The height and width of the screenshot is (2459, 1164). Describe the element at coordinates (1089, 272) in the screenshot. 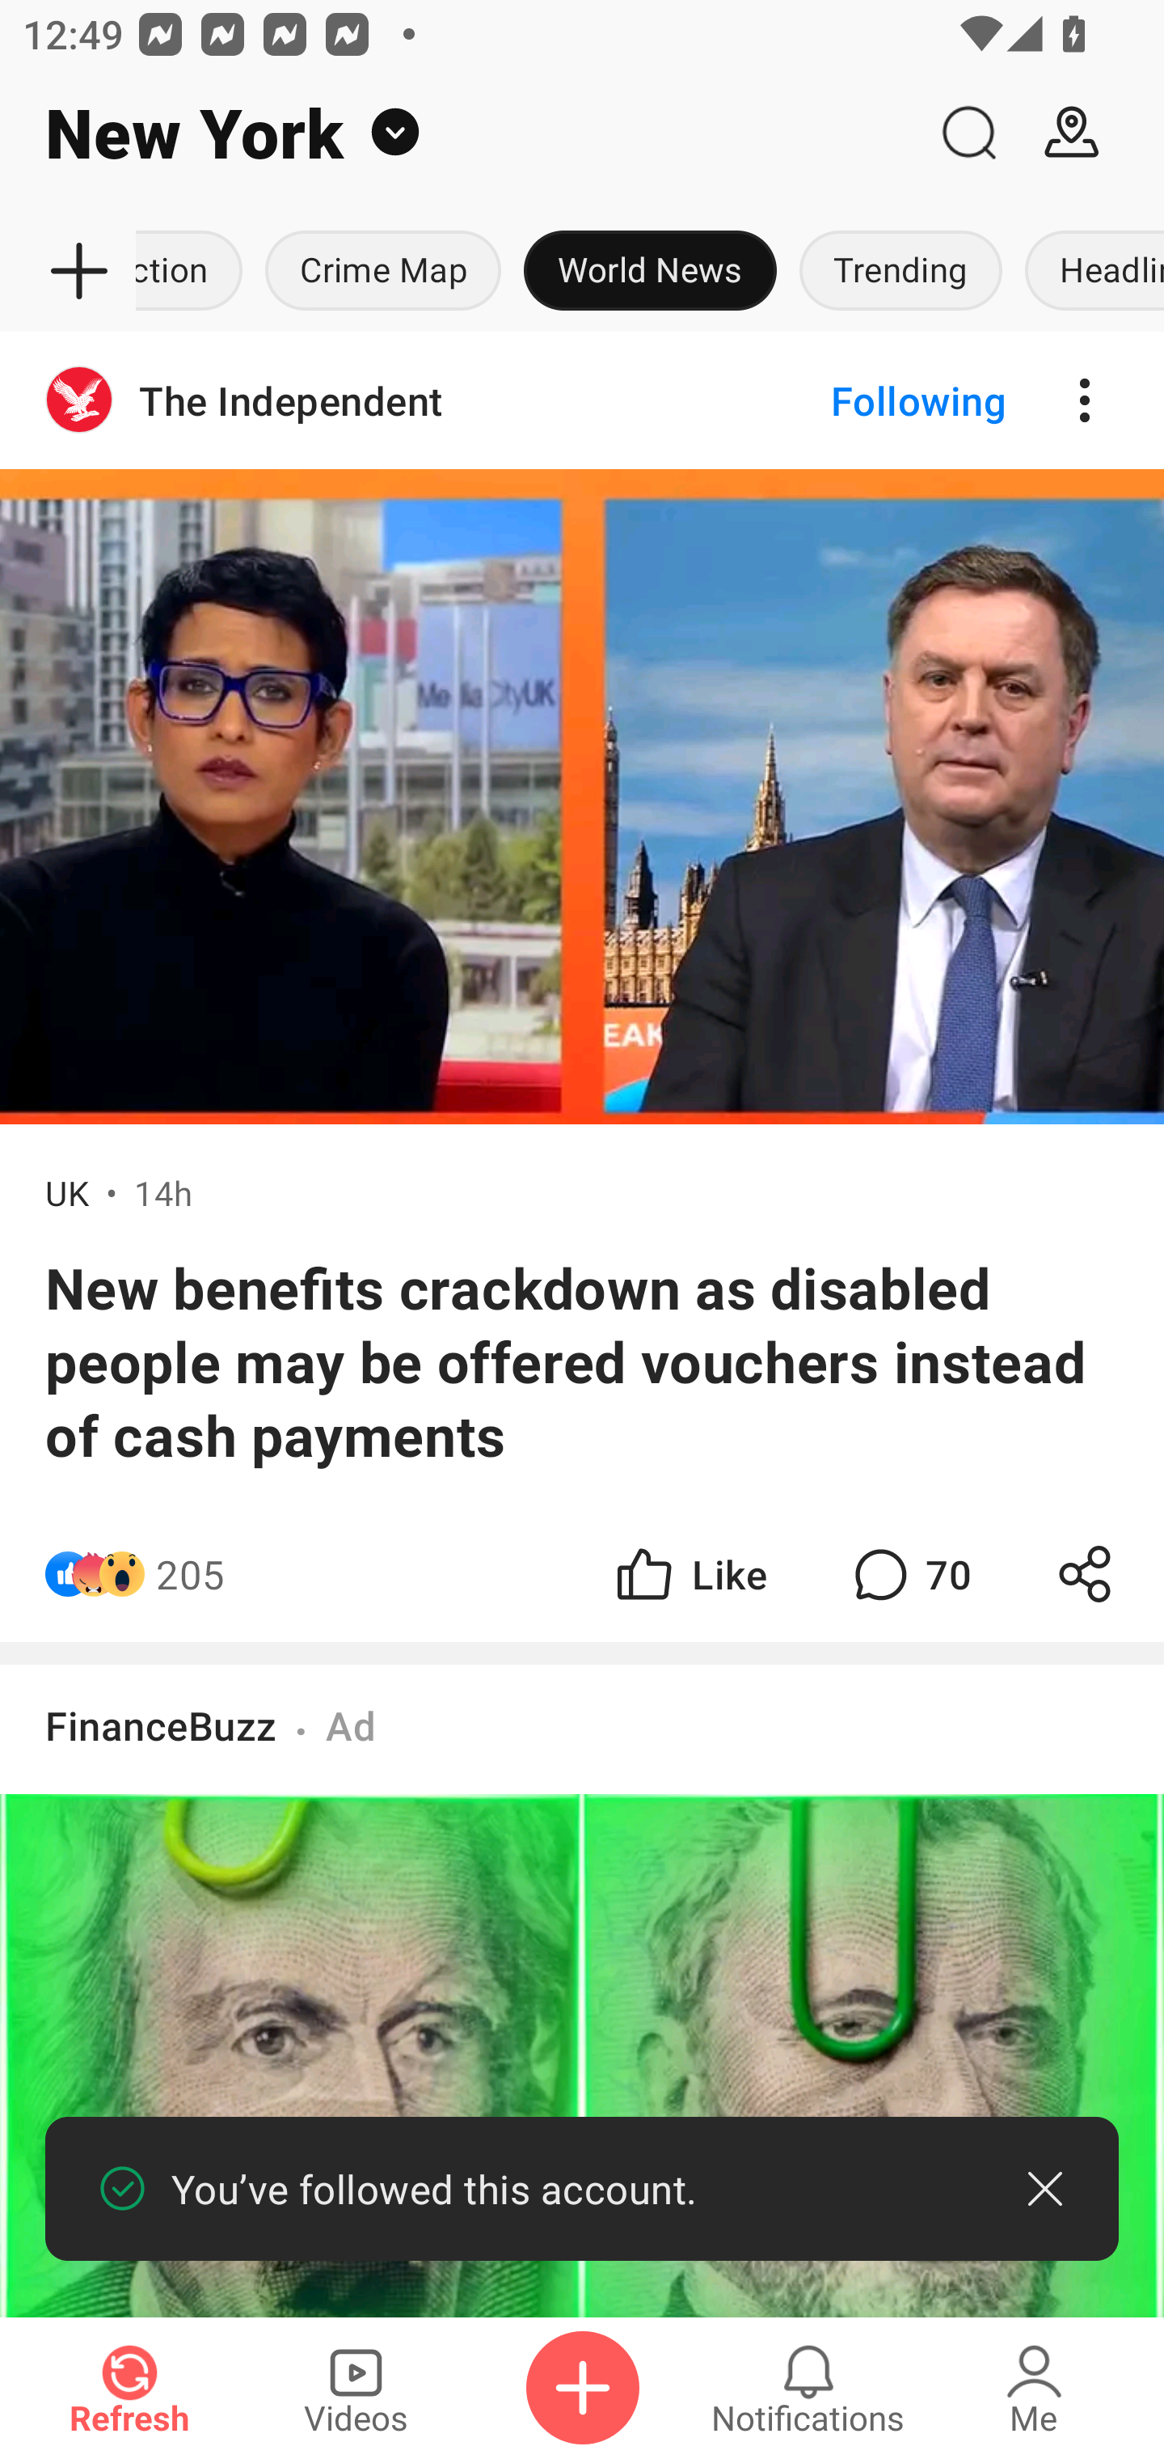

I see `Headlines` at that location.